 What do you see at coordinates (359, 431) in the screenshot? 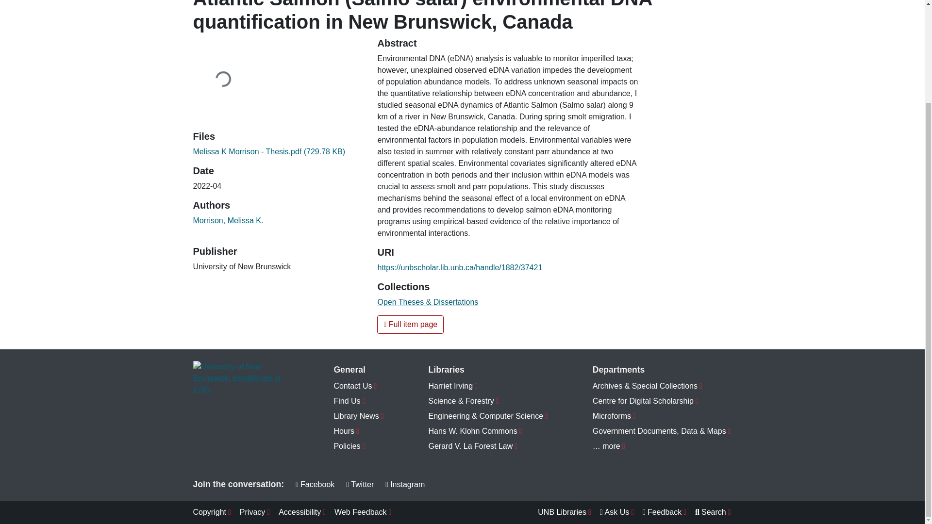
I see `Hours` at bounding box center [359, 431].